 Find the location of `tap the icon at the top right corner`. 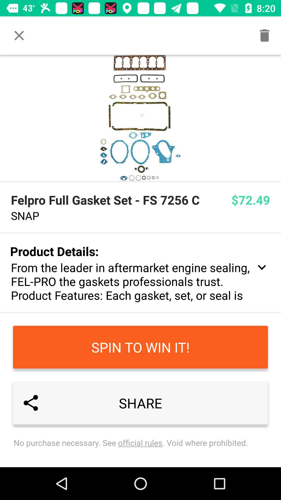

tap the icon at the top right corner is located at coordinates (264, 35).